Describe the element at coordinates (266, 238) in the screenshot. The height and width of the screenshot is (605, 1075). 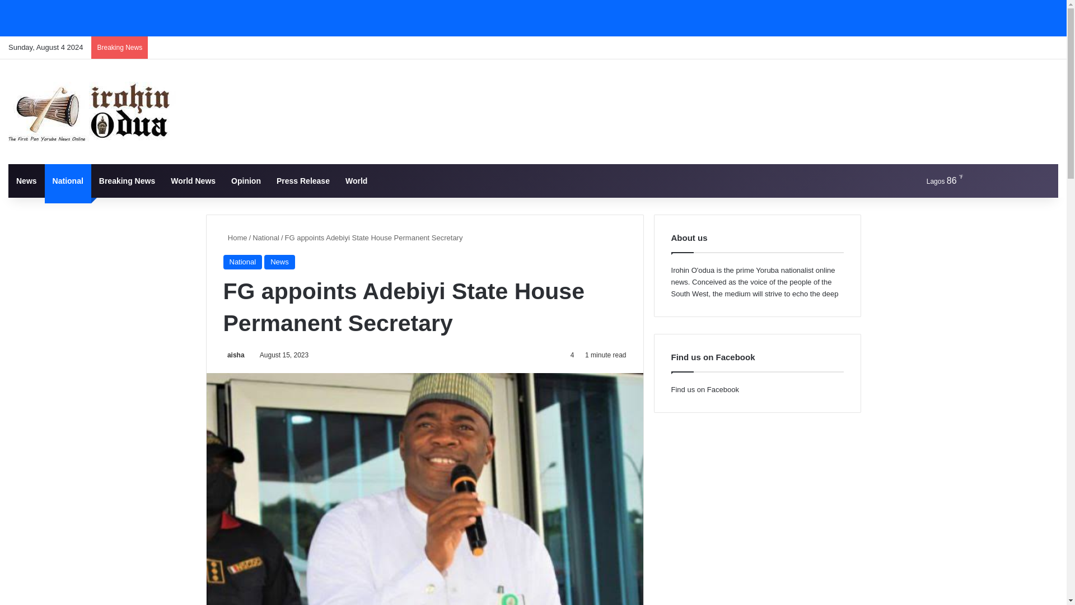
I see `National` at that location.